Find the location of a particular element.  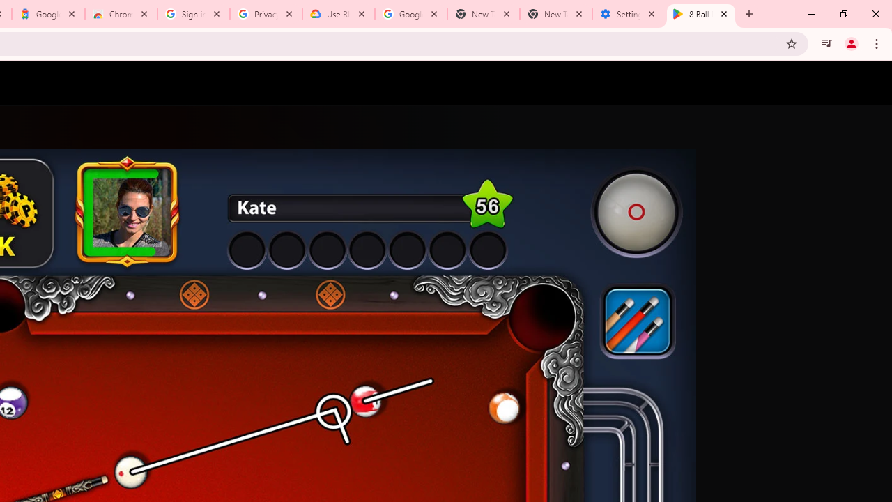

8 Ball Pool - Apps on Google Play is located at coordinates (701, 14).